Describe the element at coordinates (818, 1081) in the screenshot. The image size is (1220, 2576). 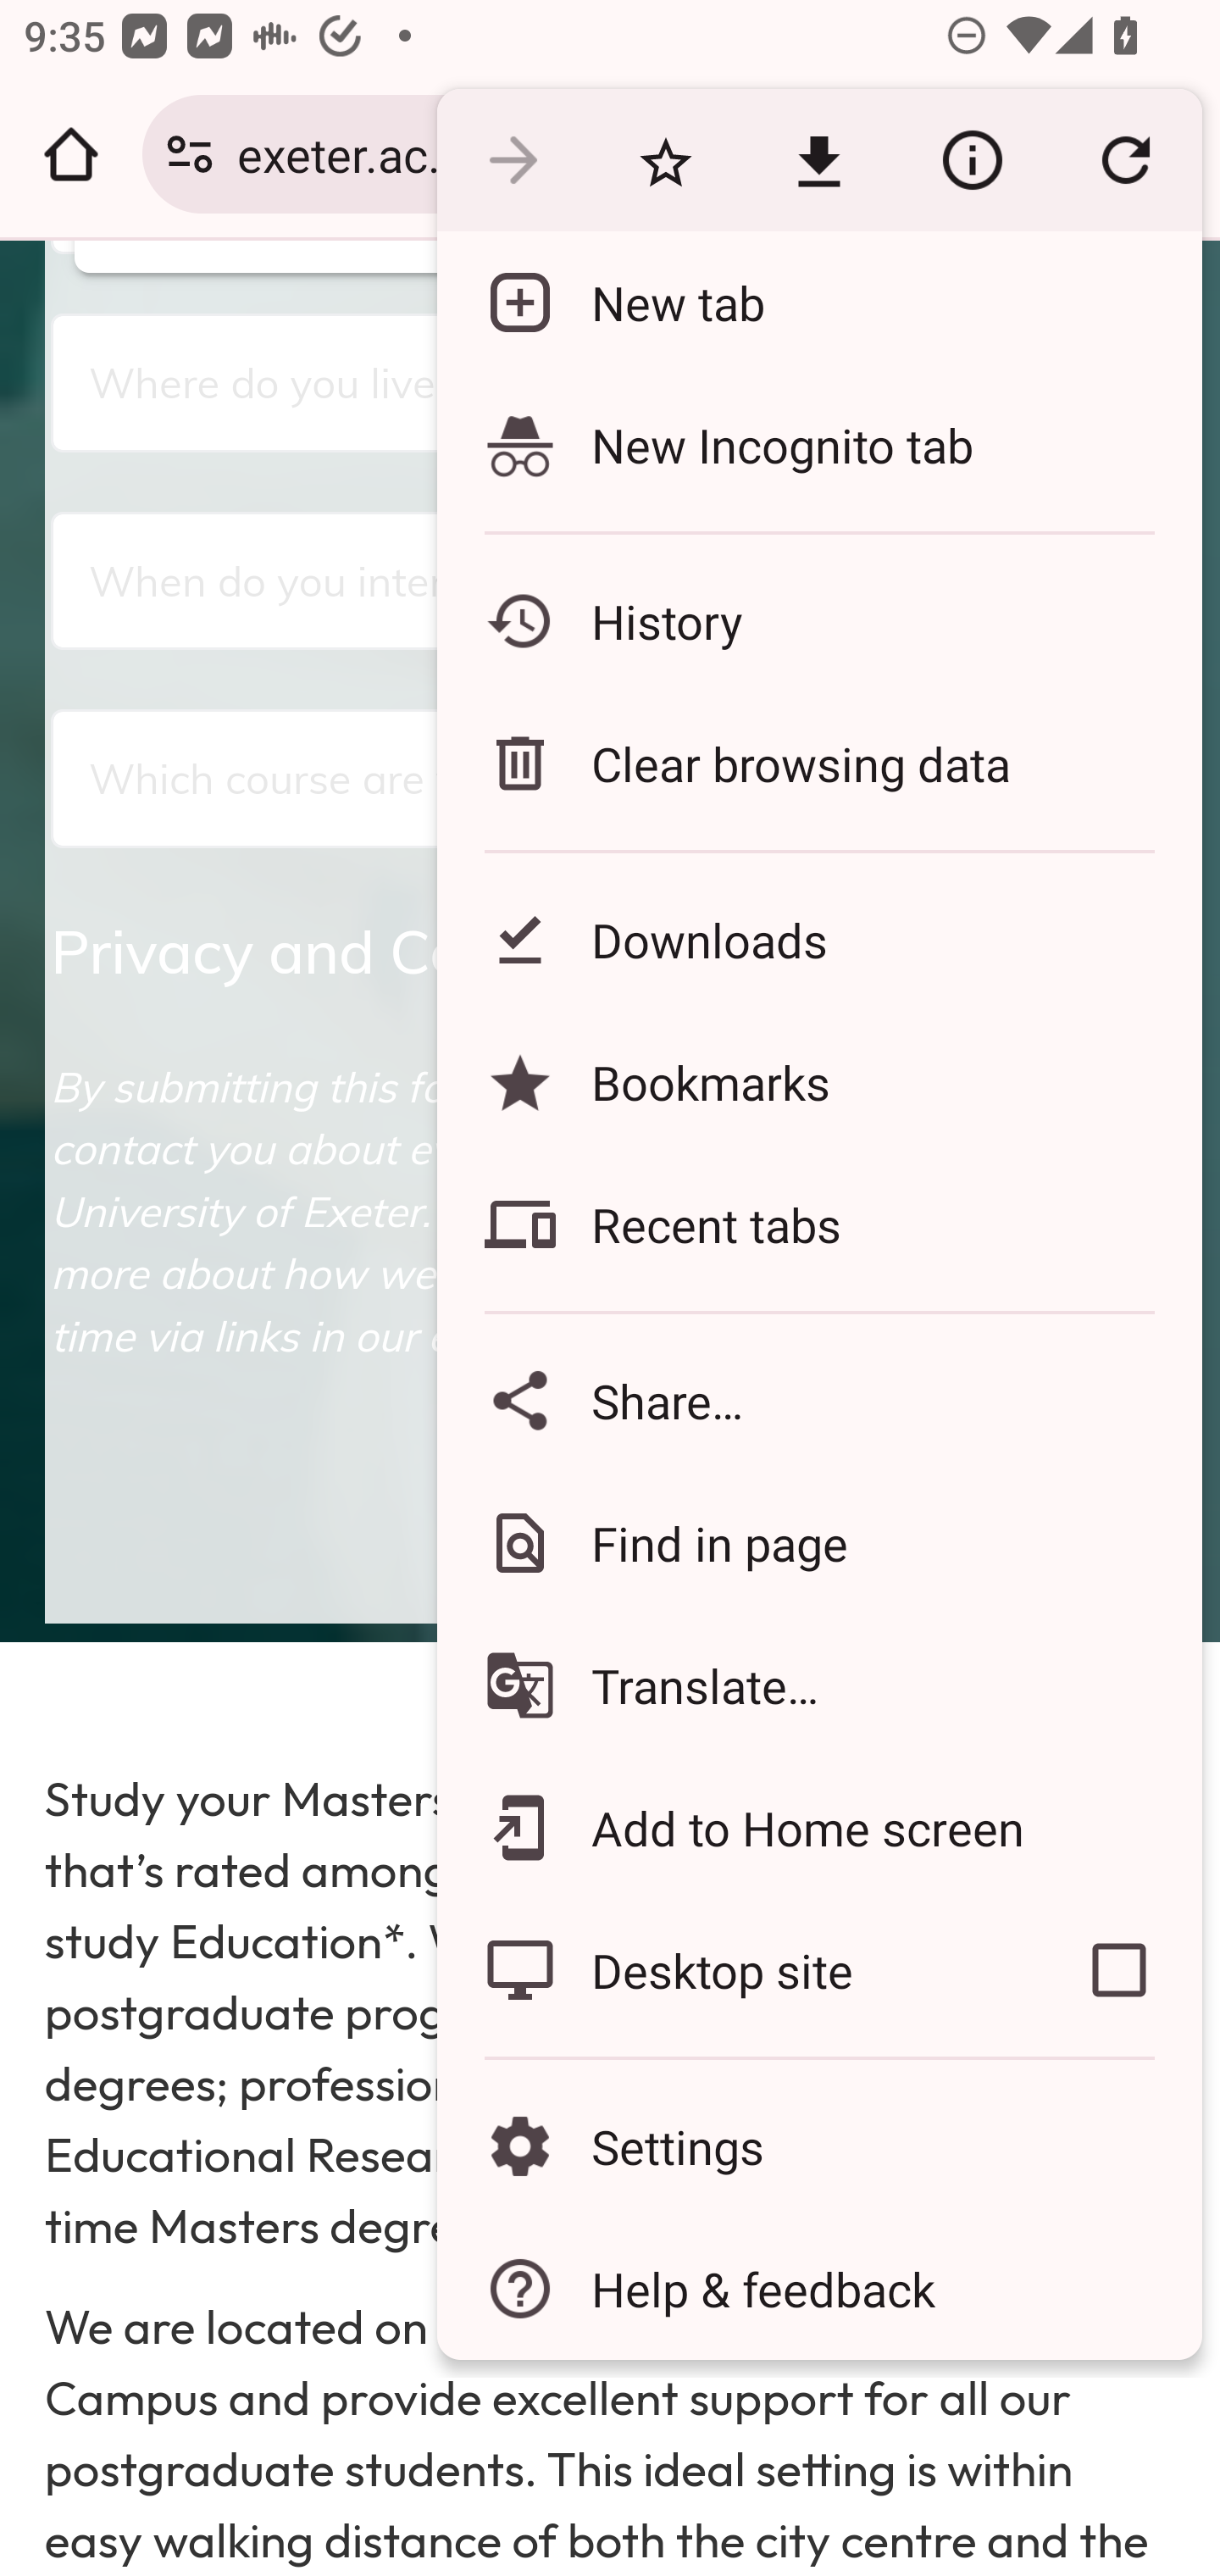
I see `Bookmarks` at that location.